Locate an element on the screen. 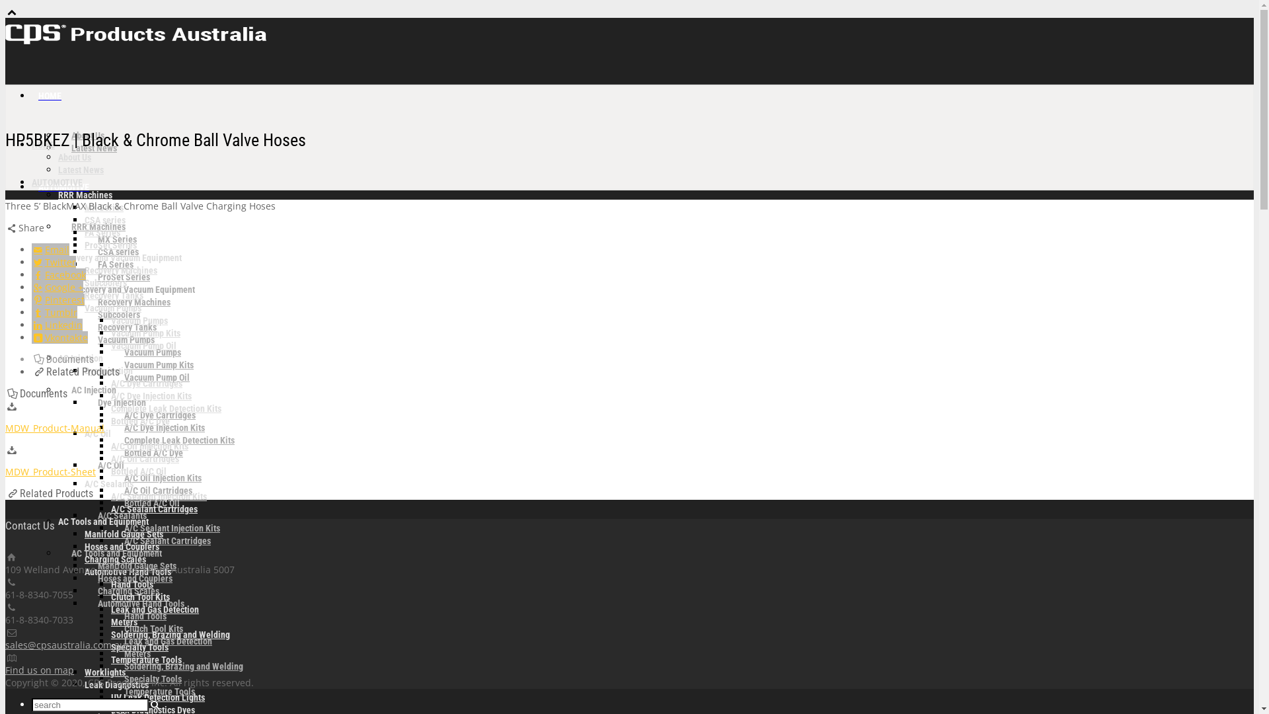  Specialty Tools is located at coordinates (140, 647).